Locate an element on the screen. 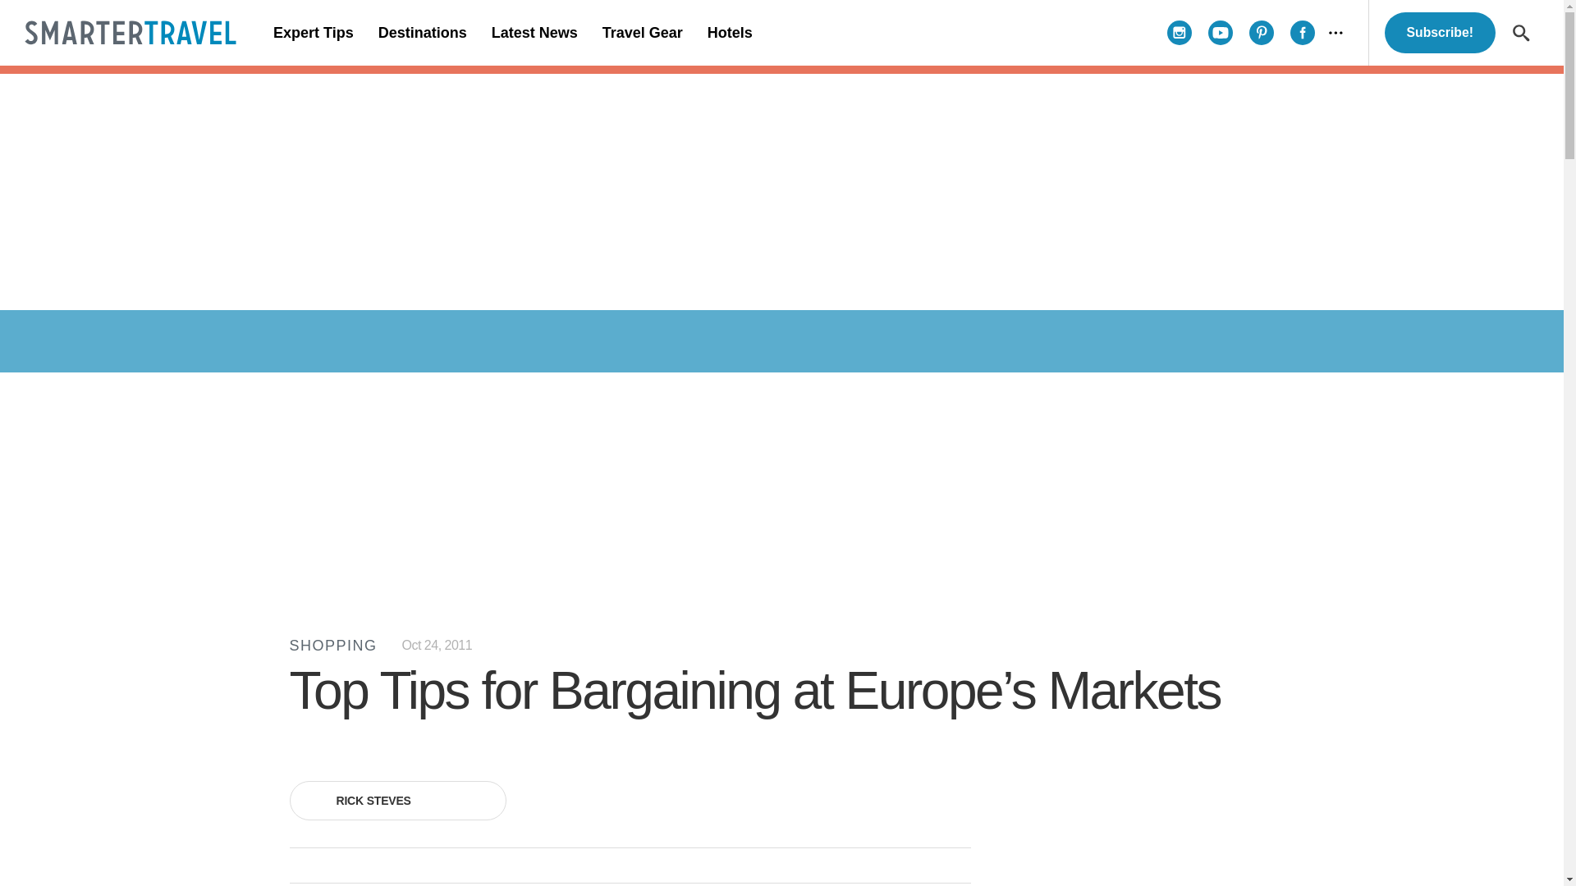 This screenshot has height=886, width=1576. Travel Gear is located at coordinates (642, 33).